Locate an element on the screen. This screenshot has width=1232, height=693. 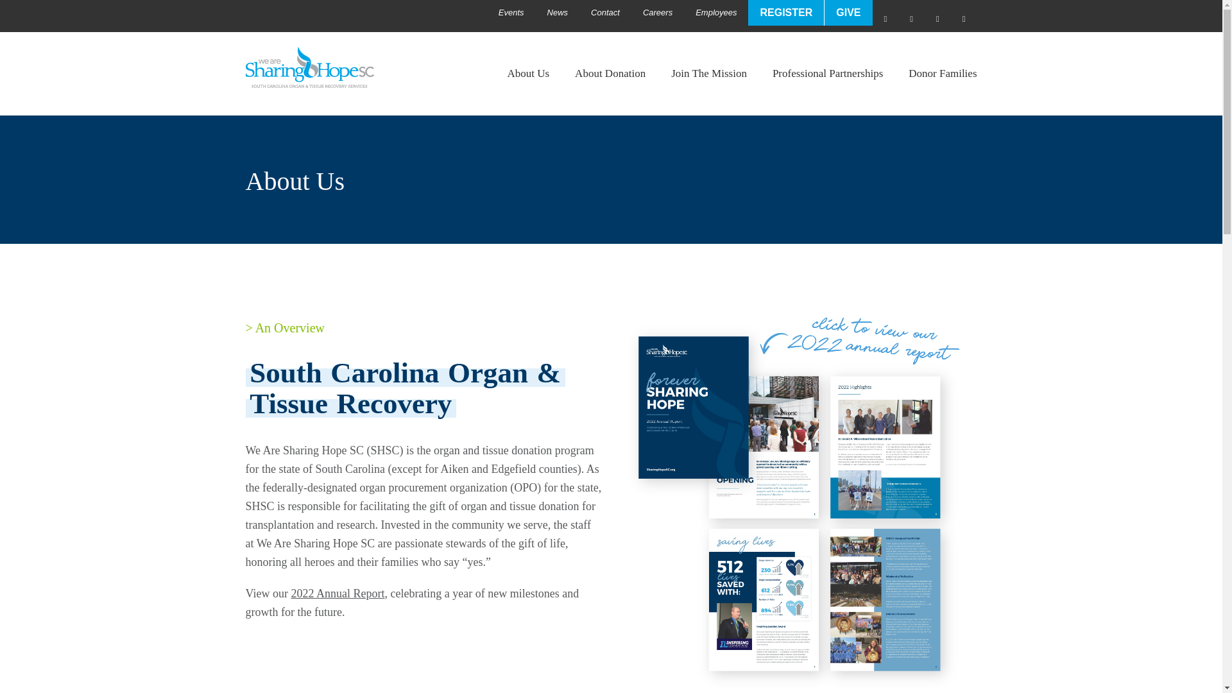
Events is located at coordinates (511, 13).